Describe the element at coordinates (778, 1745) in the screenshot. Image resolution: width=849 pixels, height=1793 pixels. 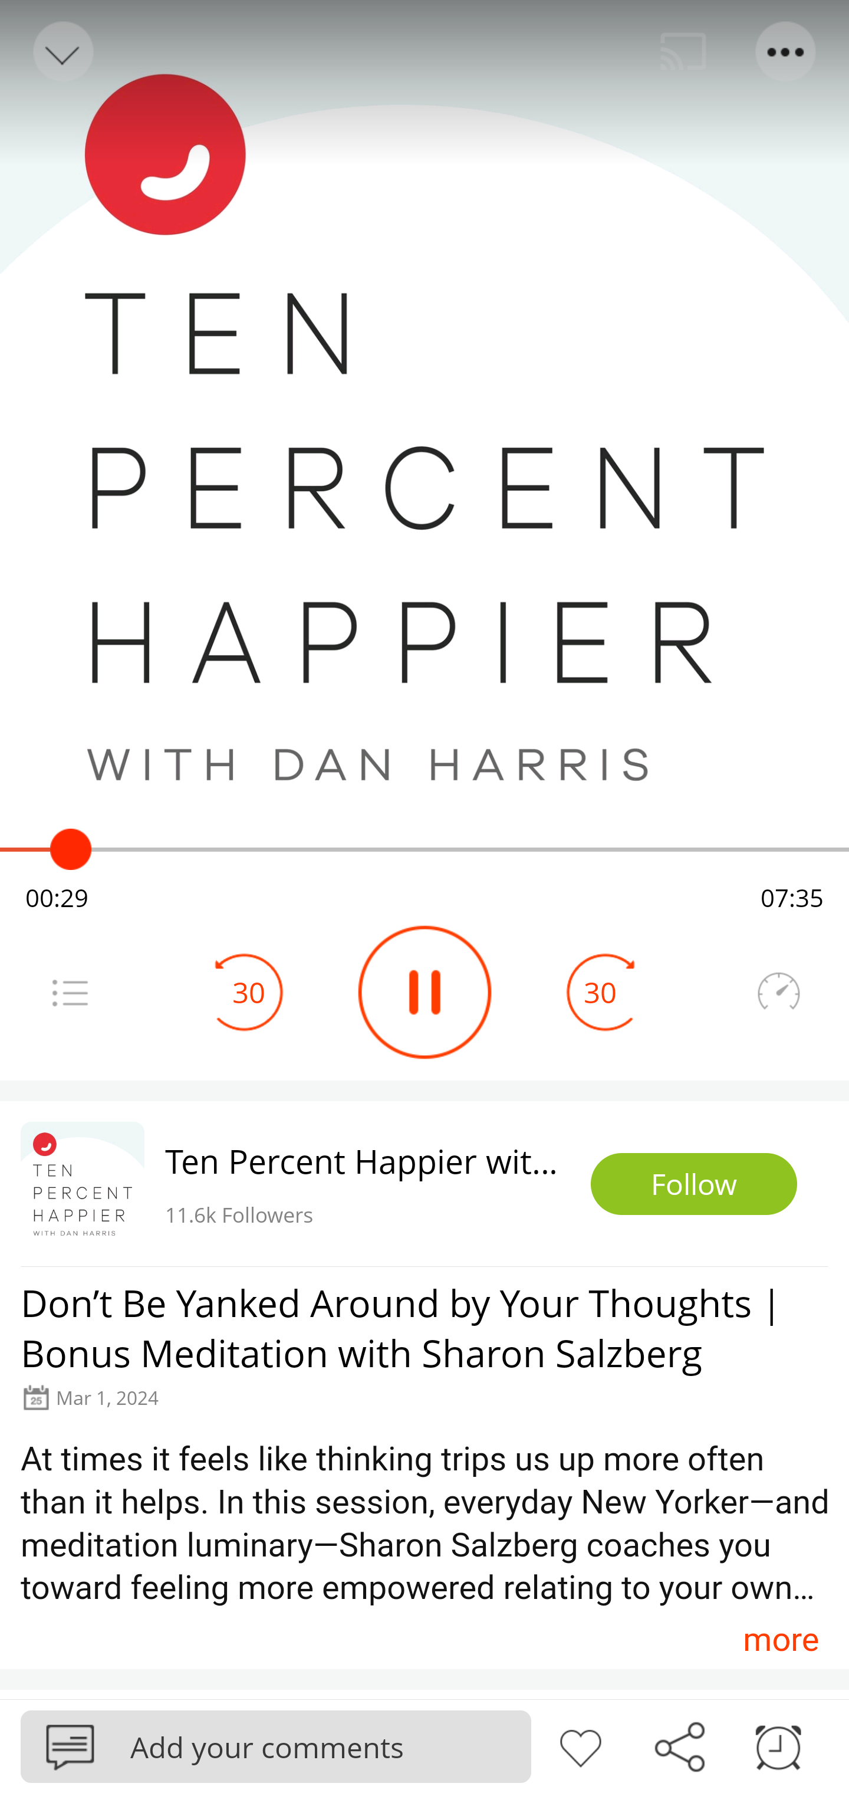
I see `Sleep timer` at that location.